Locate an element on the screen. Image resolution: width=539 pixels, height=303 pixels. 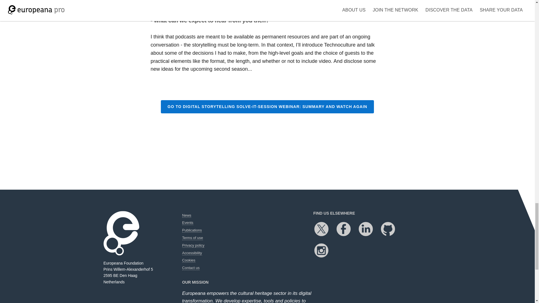
News is located at coordinates (186, 215).